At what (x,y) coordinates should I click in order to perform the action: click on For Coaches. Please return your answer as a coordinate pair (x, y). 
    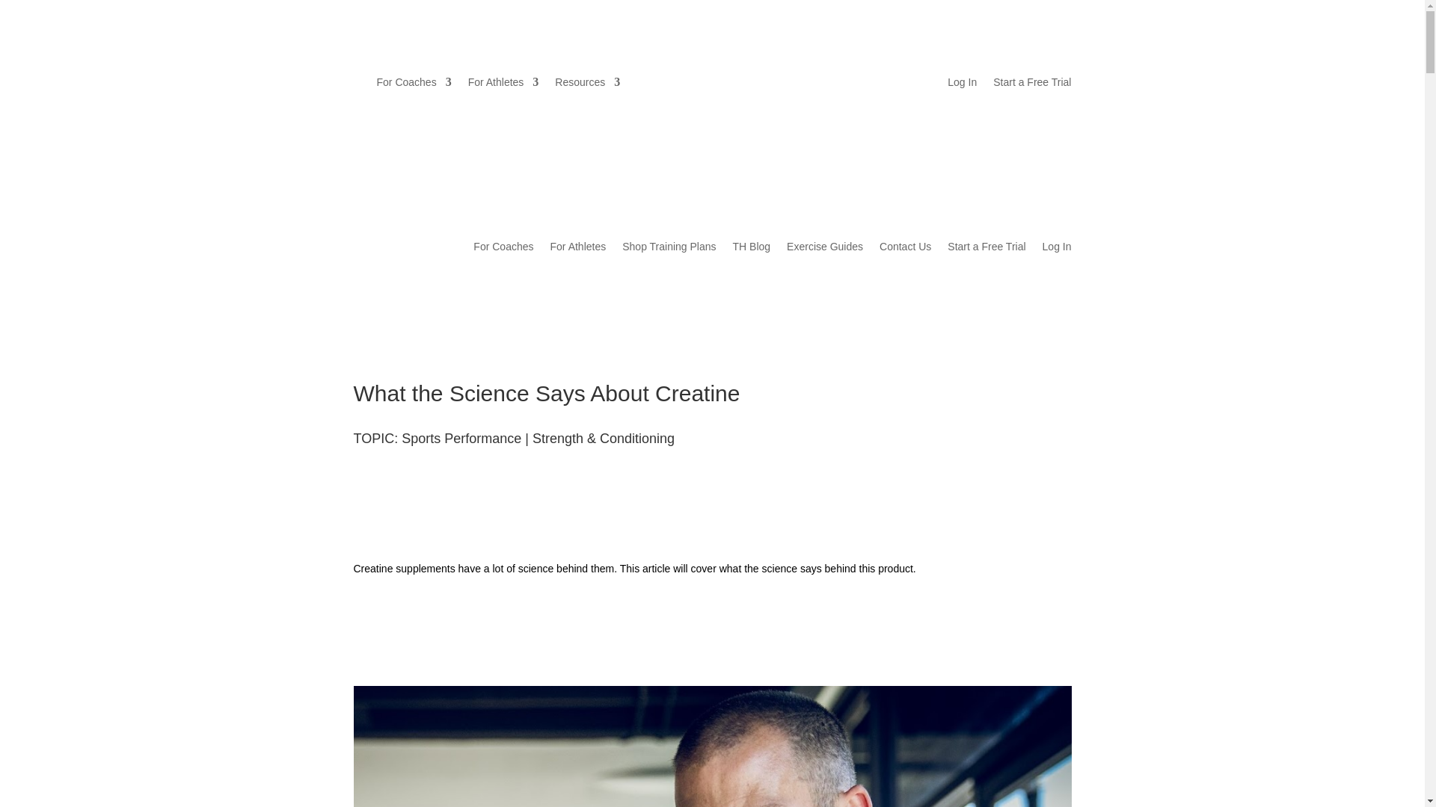
    Looking at the image, I should click on (503, 247).